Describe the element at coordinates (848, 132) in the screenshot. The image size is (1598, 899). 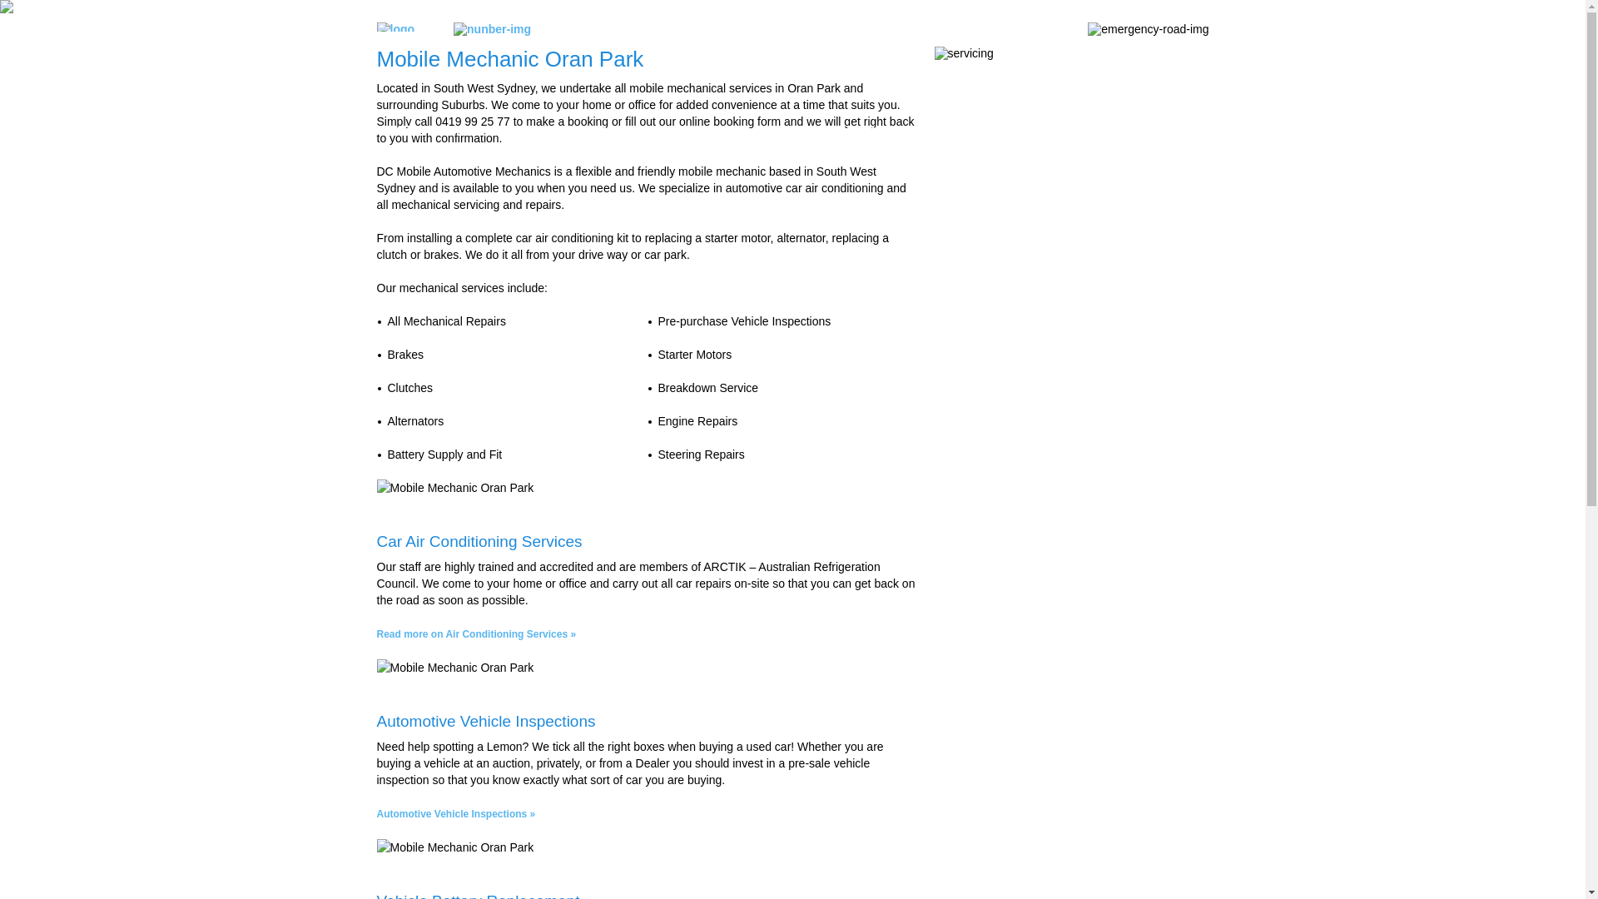
I see `MECHANICAL REPAIRS` at that location.